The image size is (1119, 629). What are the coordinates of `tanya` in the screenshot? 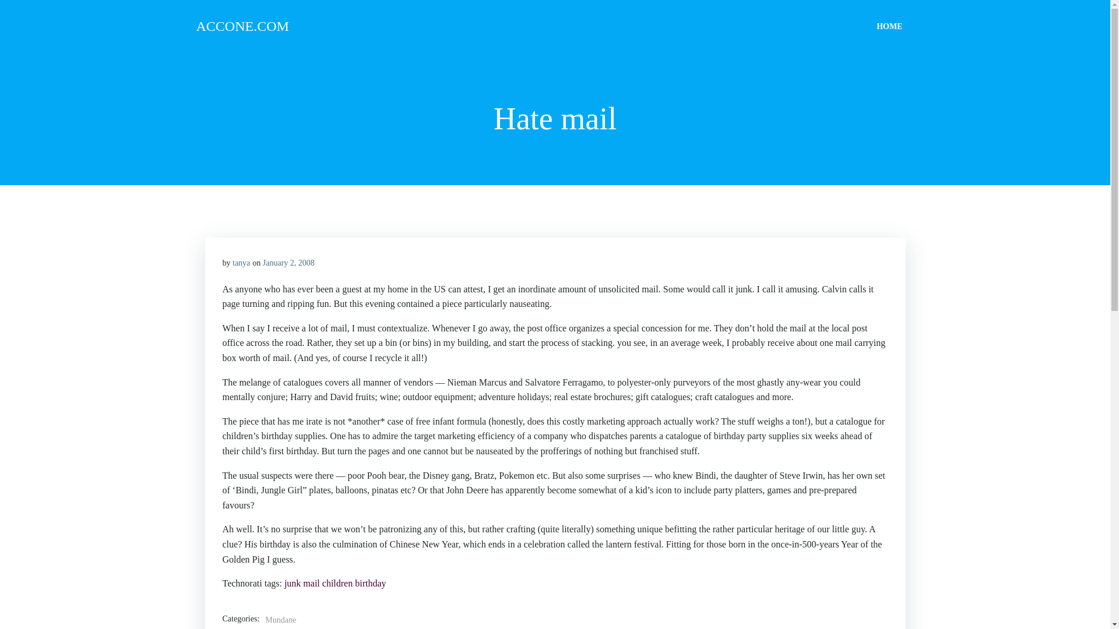 It's located at (241, 263).